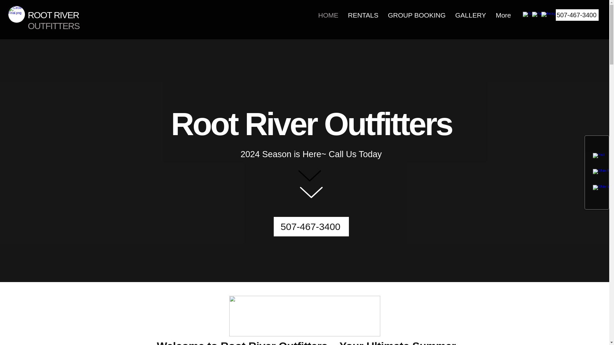  What do you see at coordinates (304, 316) in the screenshot?
I see `8.png` at bounding box center [304, 316].